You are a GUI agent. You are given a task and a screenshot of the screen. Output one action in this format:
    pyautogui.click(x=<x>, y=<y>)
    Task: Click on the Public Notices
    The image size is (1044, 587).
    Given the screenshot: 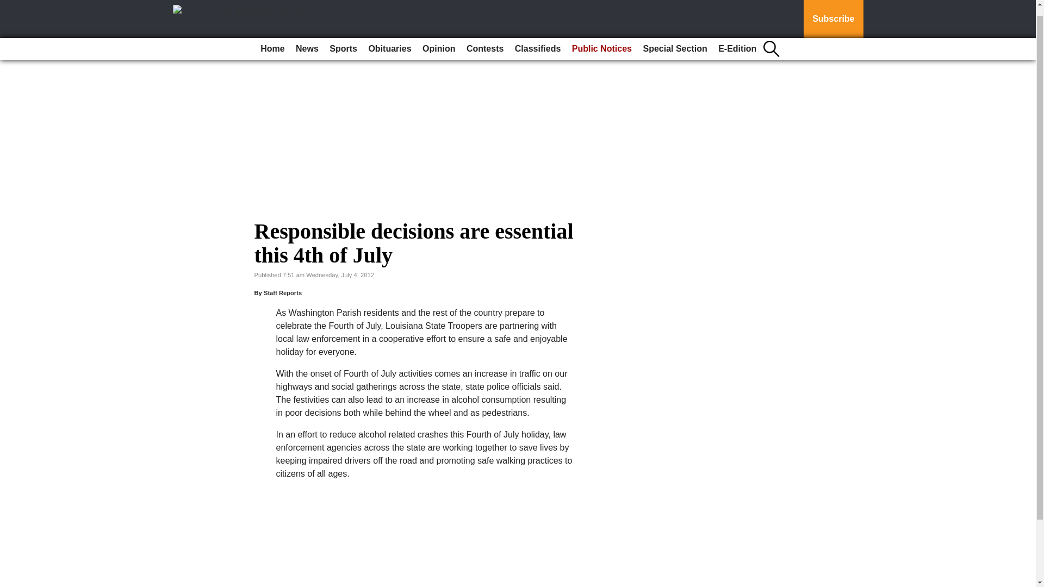 What is the action you would take?
    pyautogui.click(x=601, y=39)
    